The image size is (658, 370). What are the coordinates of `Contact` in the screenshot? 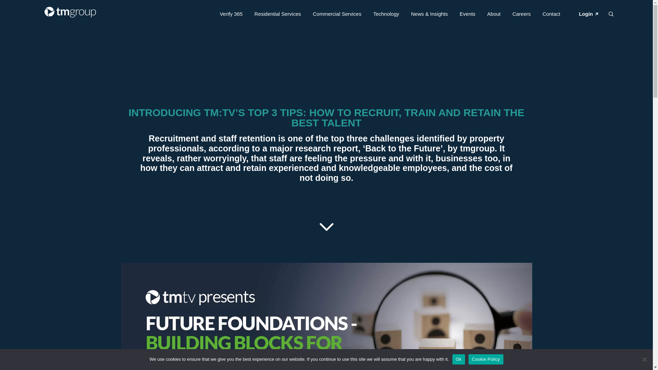 It's located at (551, 15).